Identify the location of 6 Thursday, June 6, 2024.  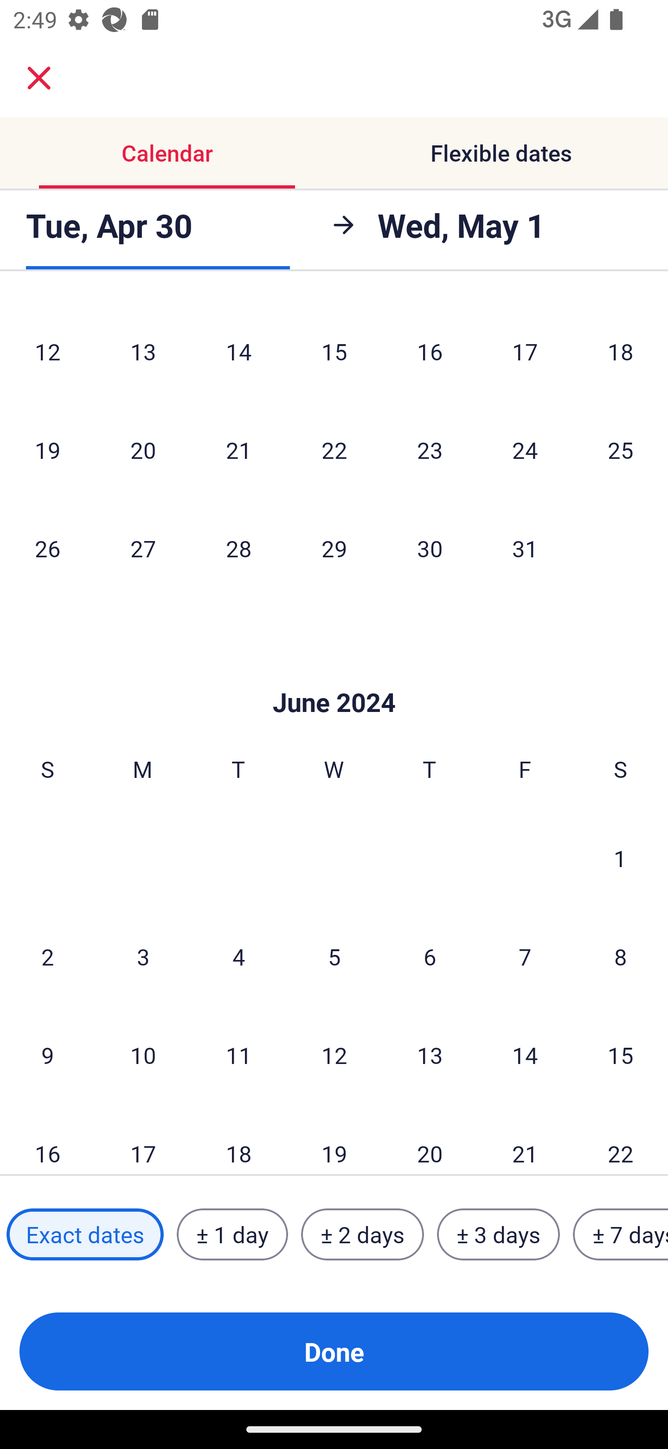
(430, 956).